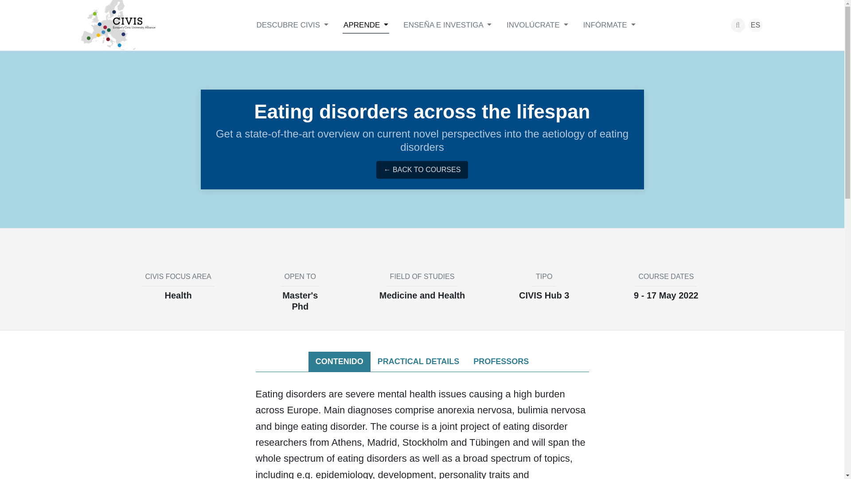 This screenshot has height=479, width=851. I want to click on CONTENIDO, so click(339, 362).